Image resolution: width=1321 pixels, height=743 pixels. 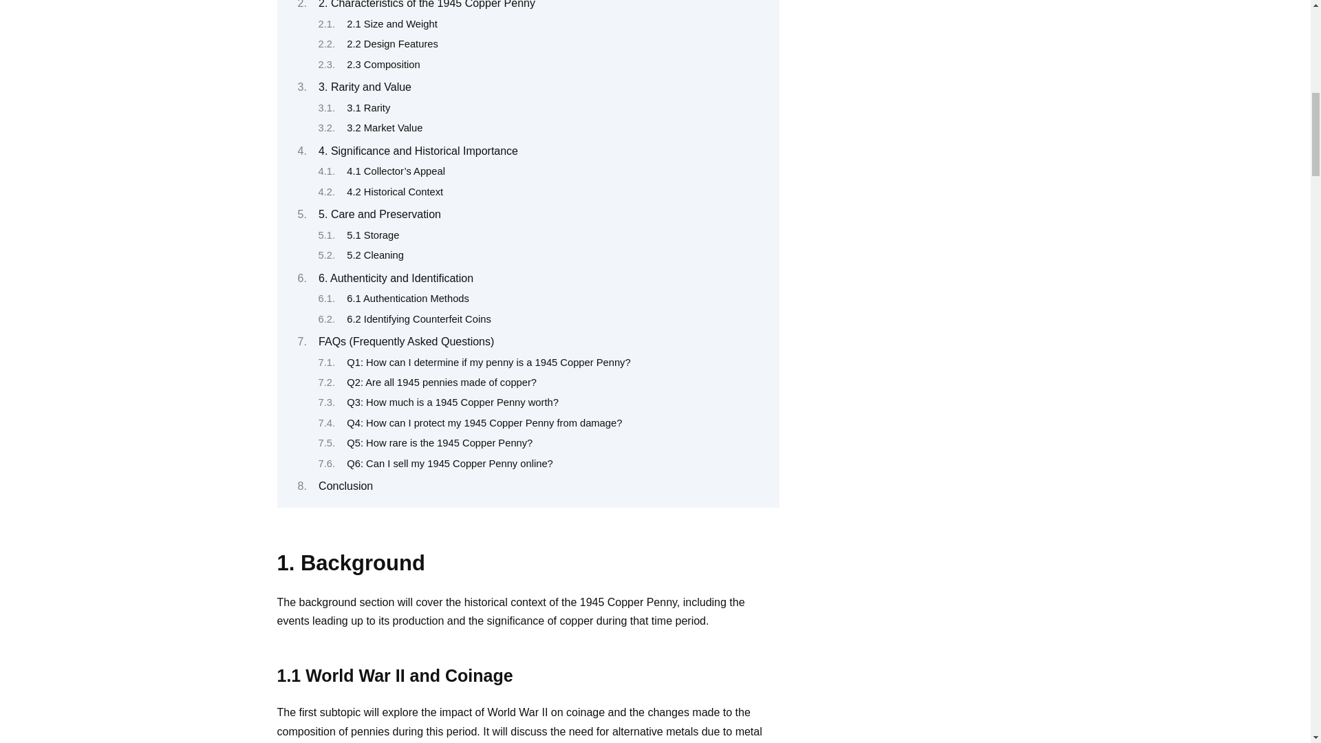 What do you see at coordinates (391, 24) in the screenshot?
I see `2.1 Size and Weight` at bounding box center [391, 24].